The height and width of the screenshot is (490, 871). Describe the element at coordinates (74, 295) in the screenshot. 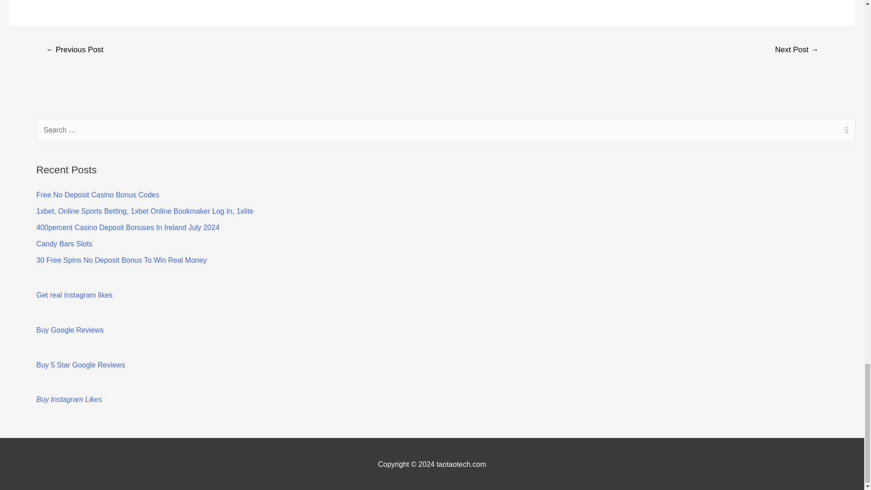

I see `Get real instagram likes` at that location.